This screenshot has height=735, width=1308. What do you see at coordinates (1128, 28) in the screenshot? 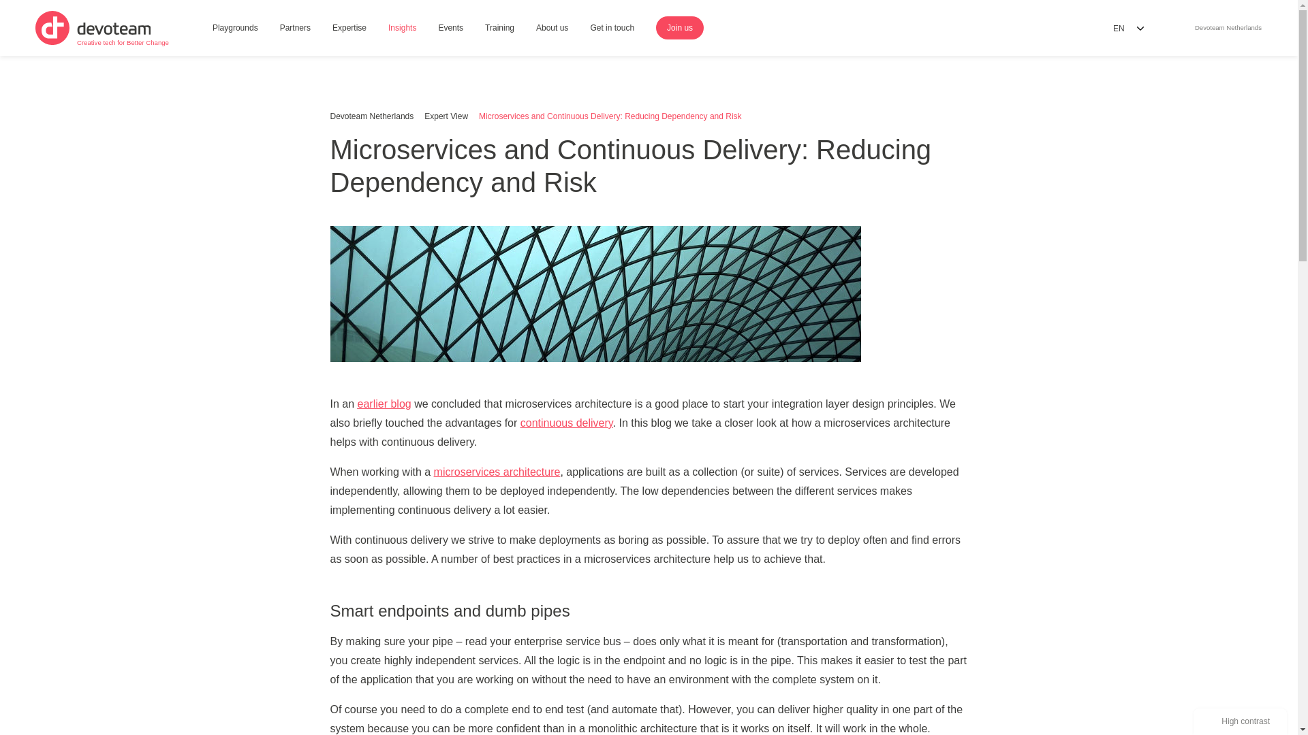
I see `EN` at bounding box center [1128, 28].